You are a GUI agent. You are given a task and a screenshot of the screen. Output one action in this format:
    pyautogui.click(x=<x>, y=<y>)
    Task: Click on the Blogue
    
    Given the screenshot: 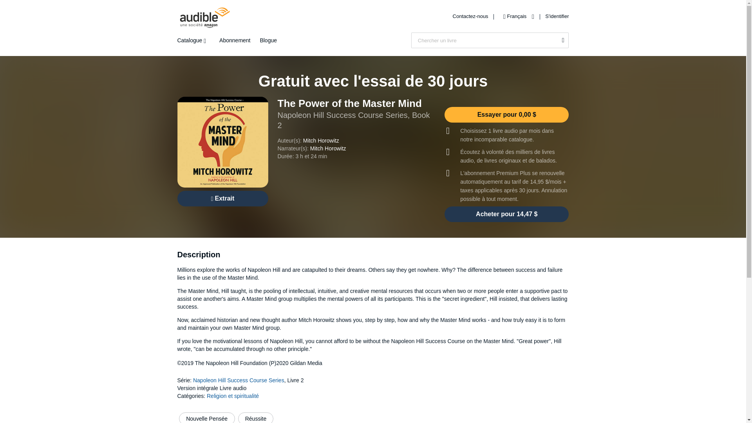 What is the action you would take?
    pyautogui.click(x=268, y=40)
    